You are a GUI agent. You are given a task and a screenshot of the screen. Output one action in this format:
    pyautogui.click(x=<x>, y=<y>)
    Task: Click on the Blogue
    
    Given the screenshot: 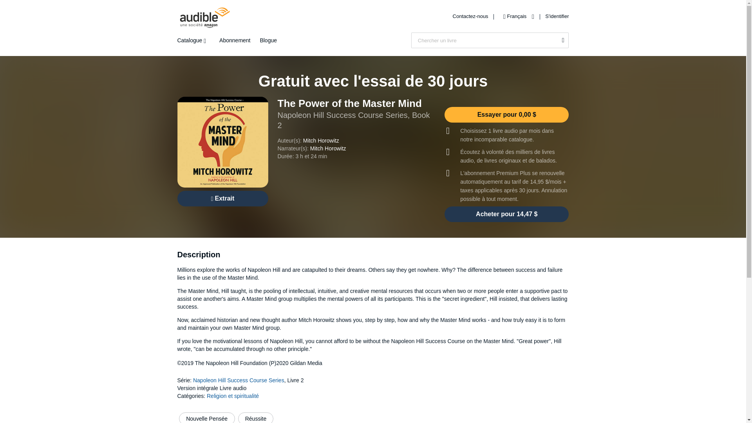 What is the action you would take?
    pyautogui.click(x=268, y=40)
    